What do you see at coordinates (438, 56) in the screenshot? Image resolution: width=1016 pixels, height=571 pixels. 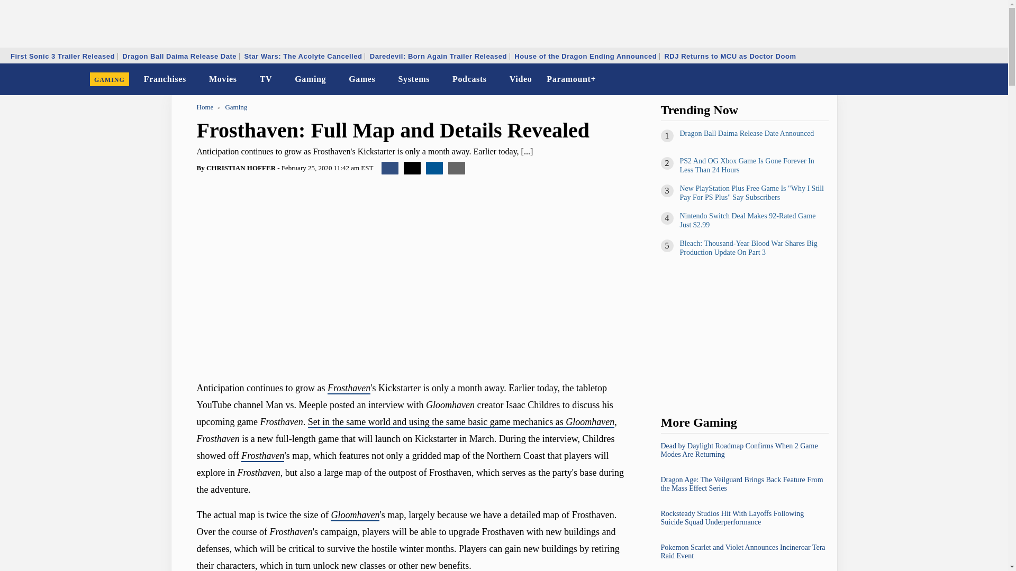 I see `Daredevil: Born Again Trailer Released` at bounding box center [438, 56].